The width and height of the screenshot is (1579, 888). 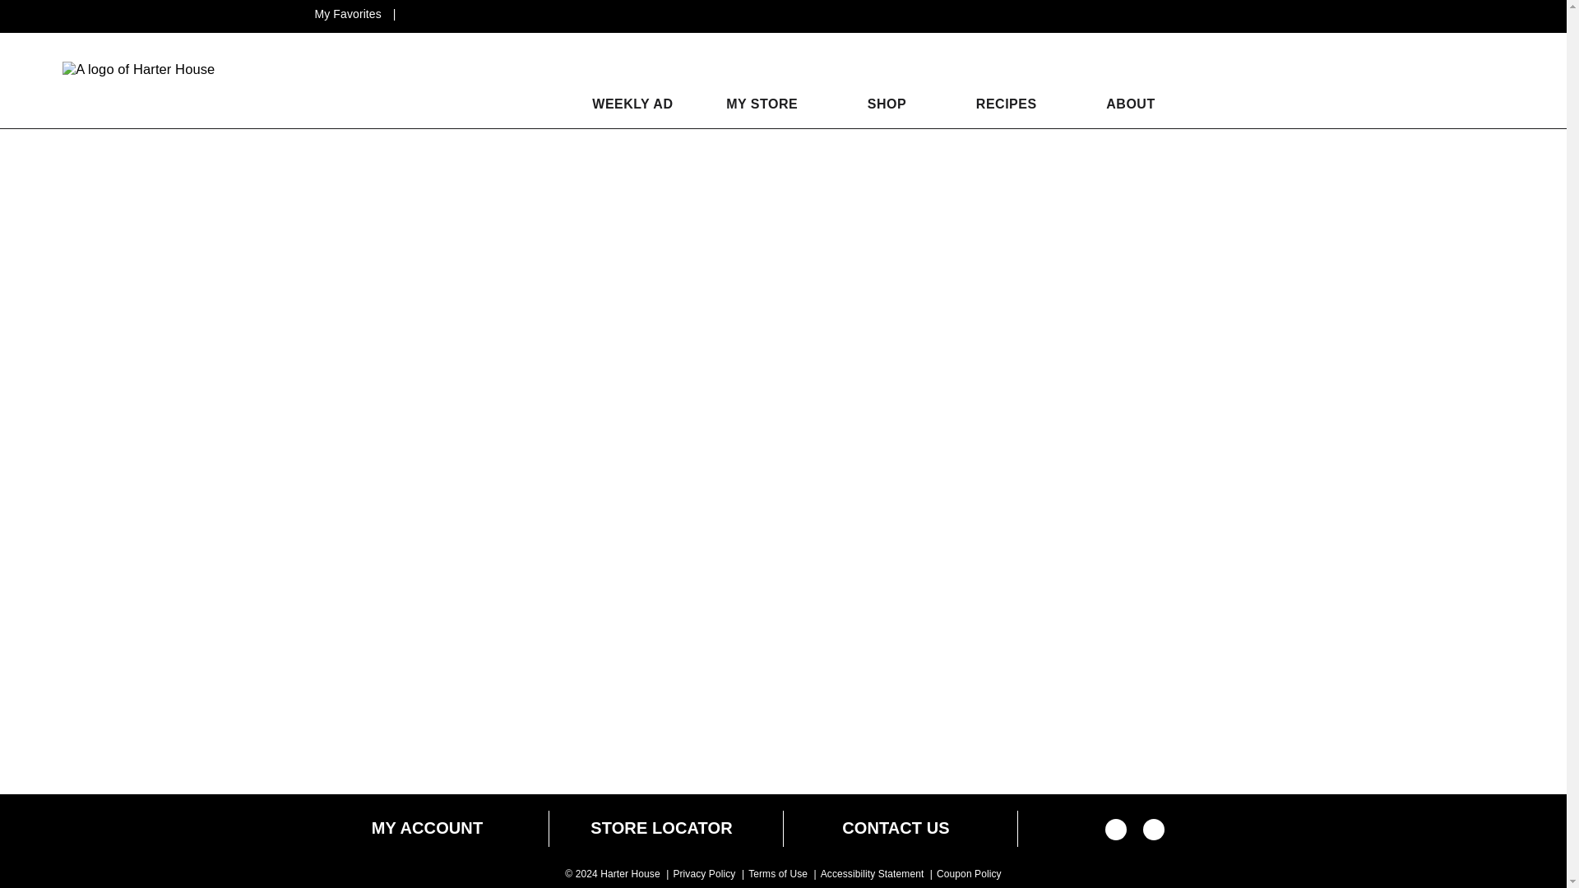 What do you see at coordinates (138, 69) in the screenshot?
I see `Harter House` at bounding box center [138, 69].